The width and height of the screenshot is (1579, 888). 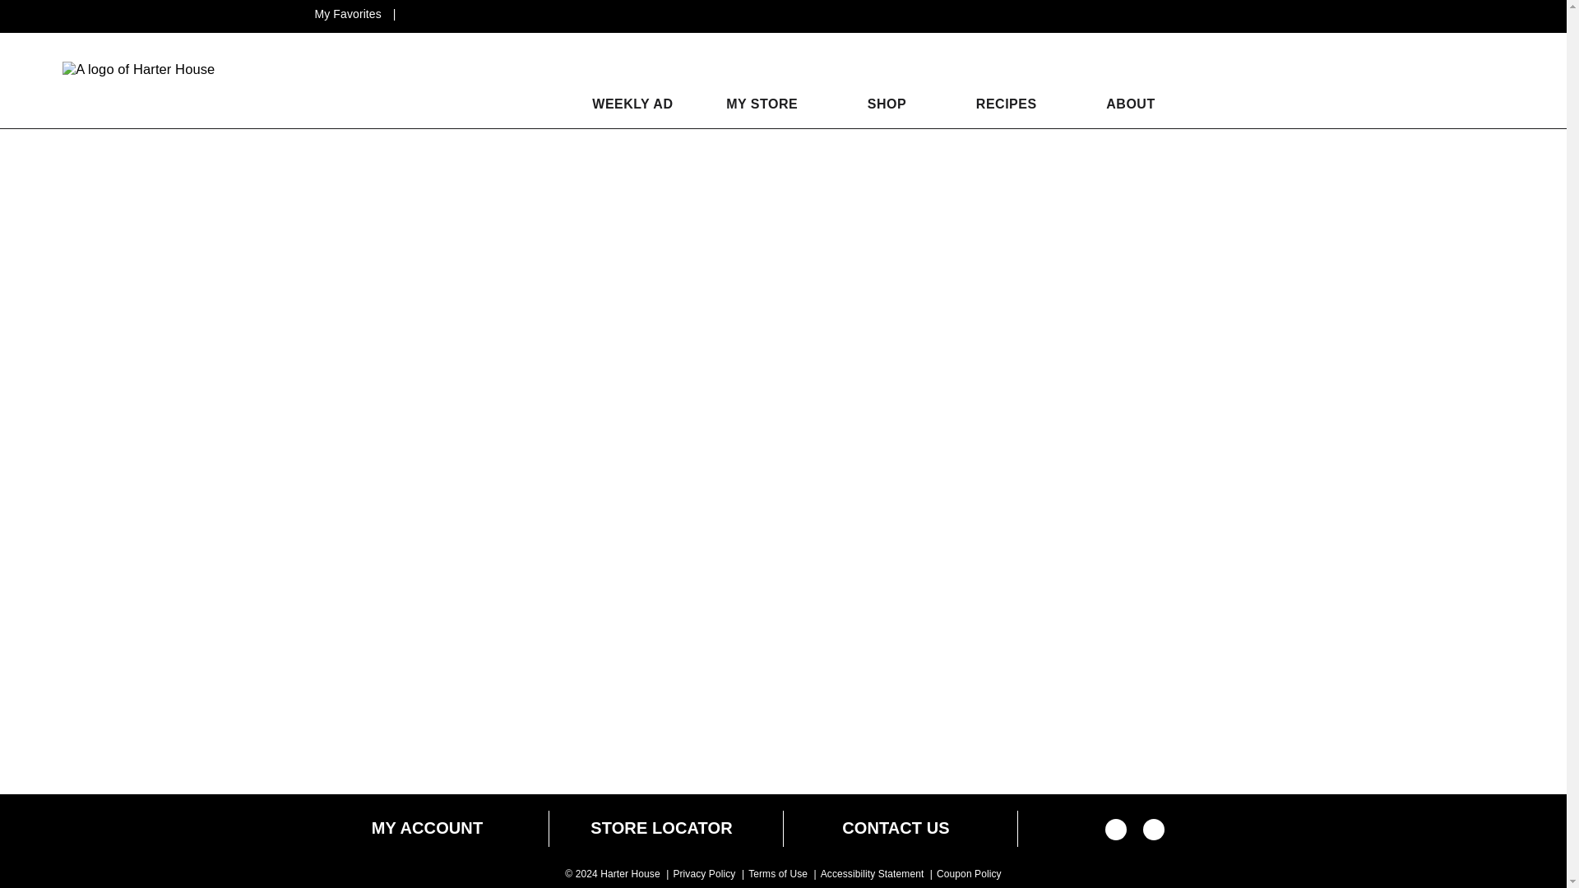 What do you see at coordinates (138, 69) in the screenshot?
I see `Harter House` at bounding box center [138, 69].